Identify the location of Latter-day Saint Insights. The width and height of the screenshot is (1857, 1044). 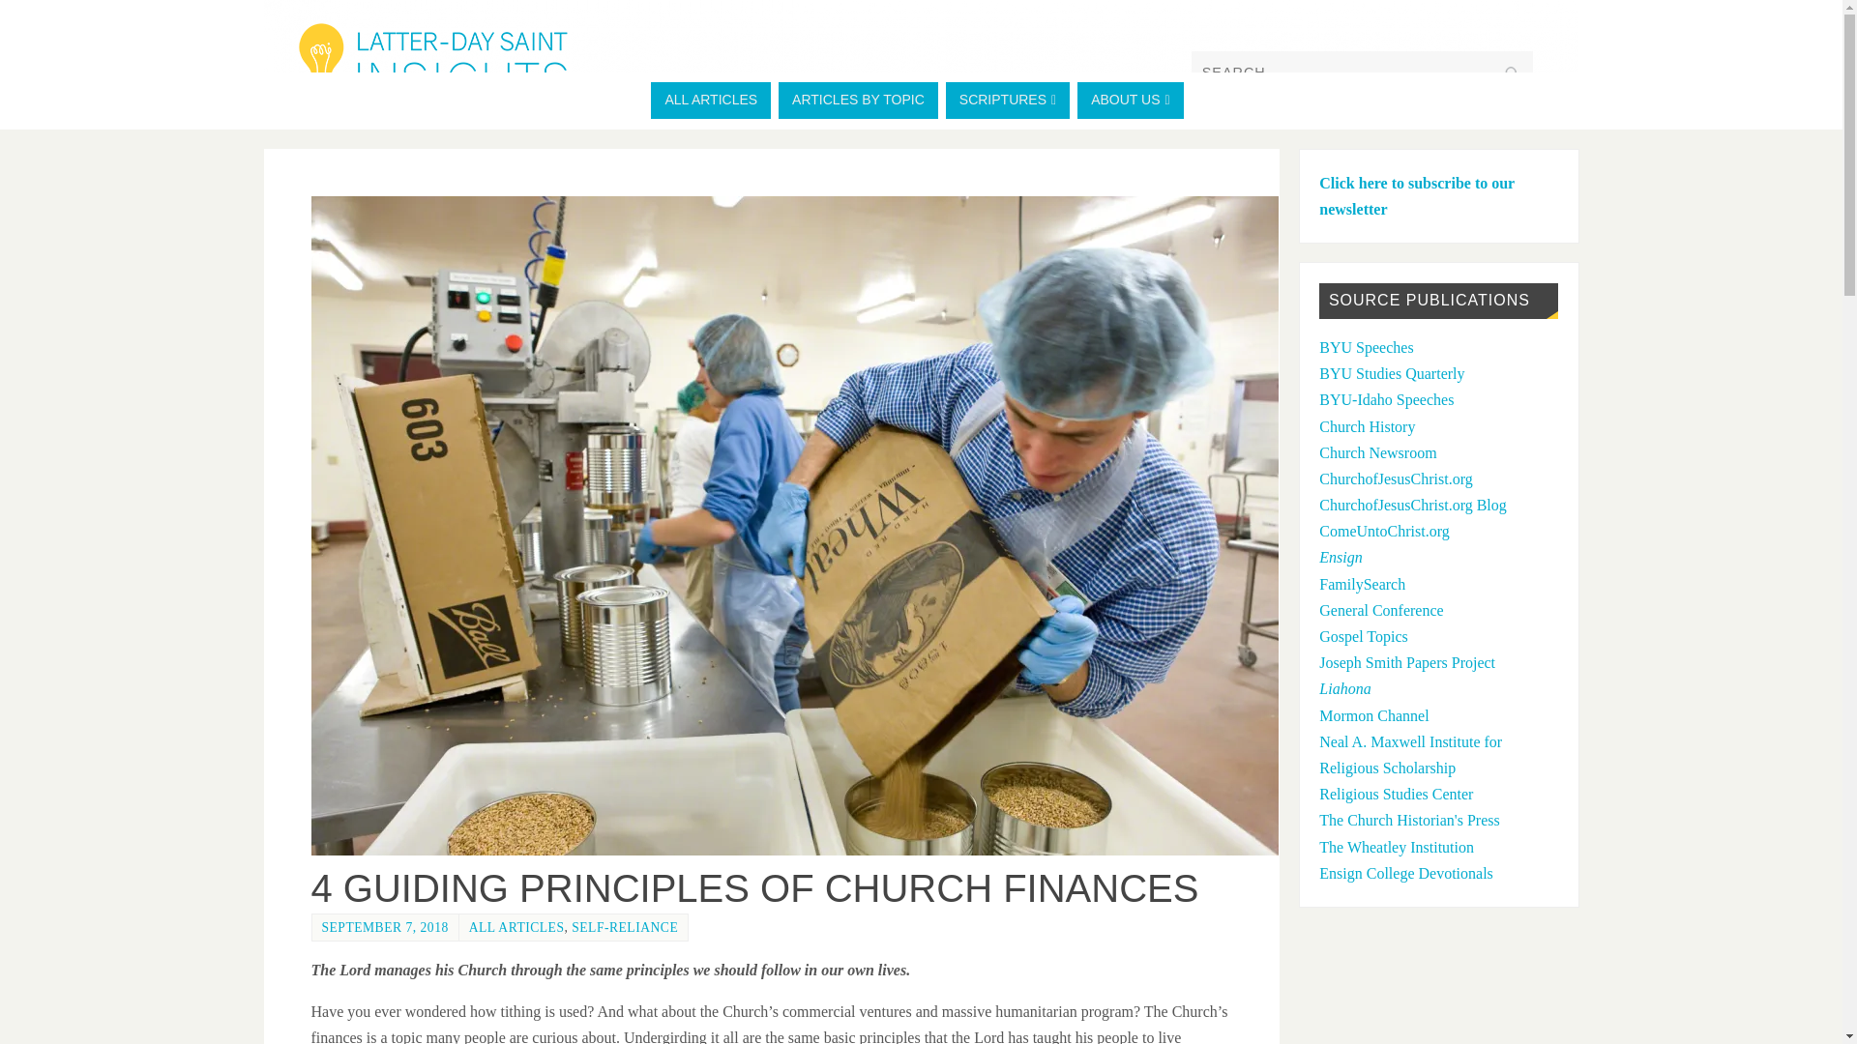
(921, 58).